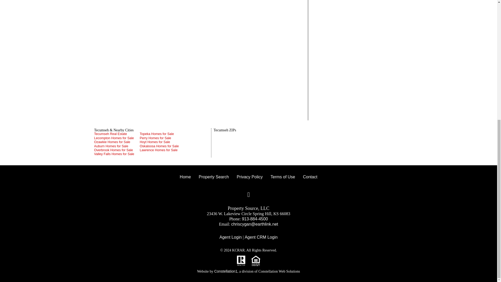 Image resolution: width=501 pixels, height=282 pixels. Describe the element at coordinates (214, 177) in the screenshot. I see `Property Search` at that location.